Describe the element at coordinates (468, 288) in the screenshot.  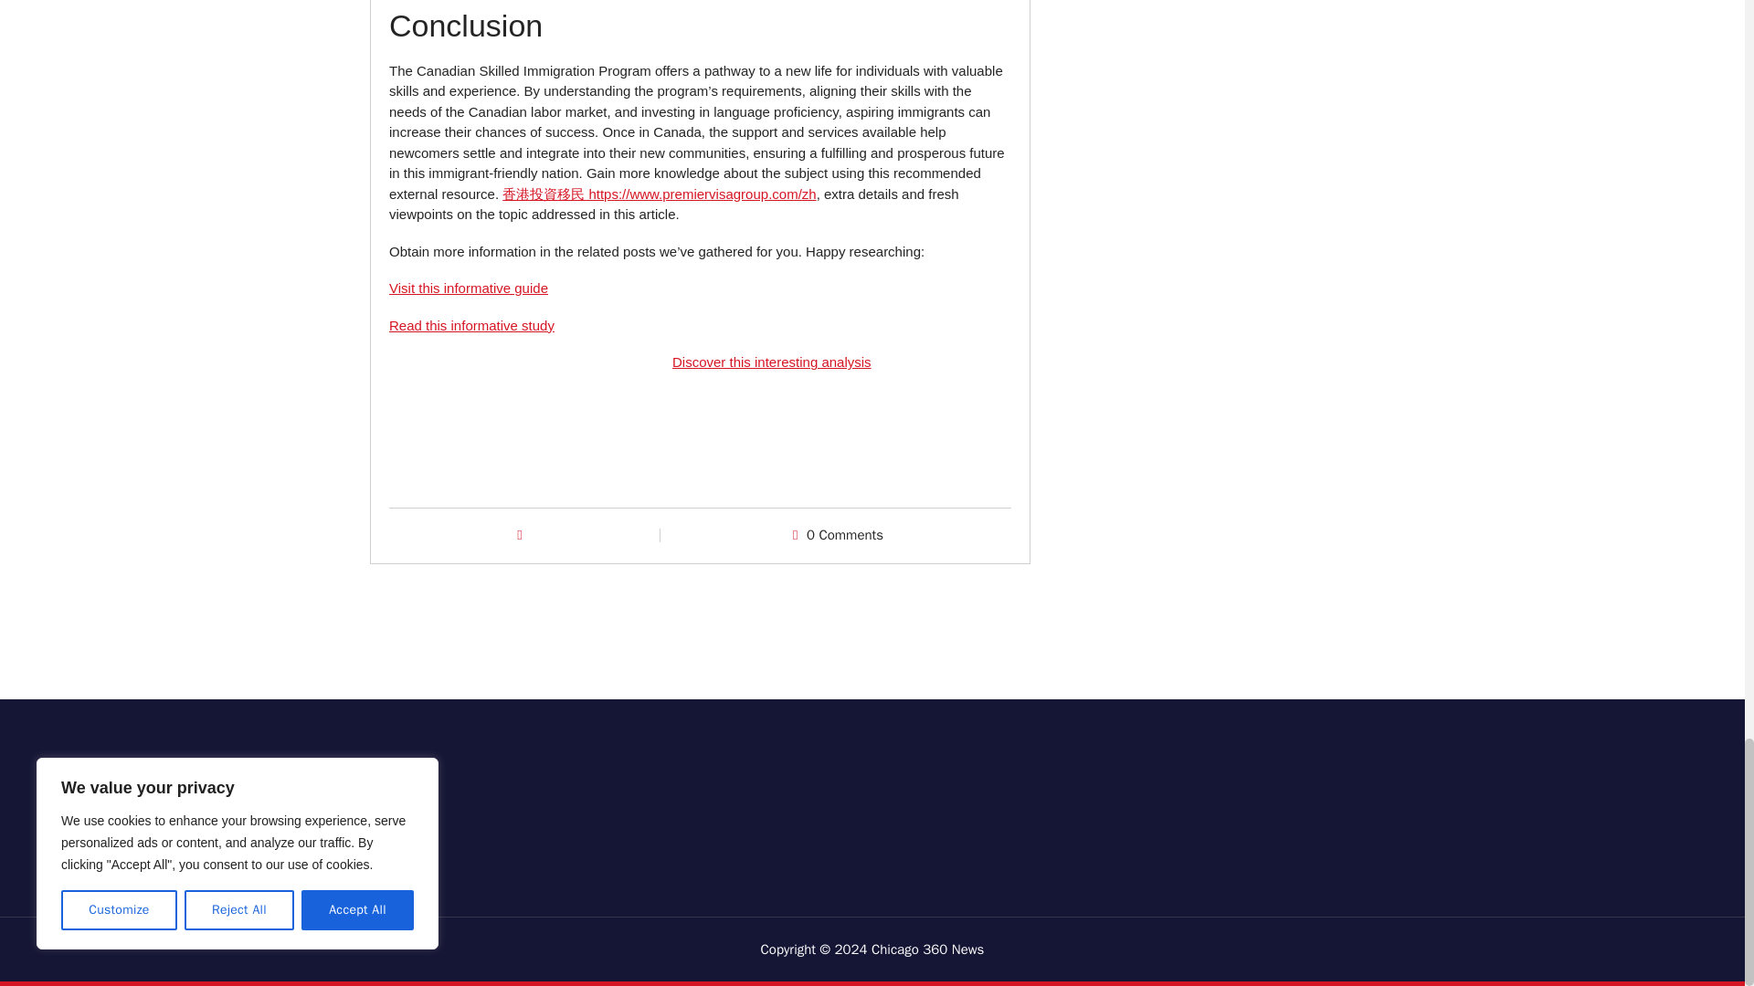
I see `Visit this informative guide` at that location.